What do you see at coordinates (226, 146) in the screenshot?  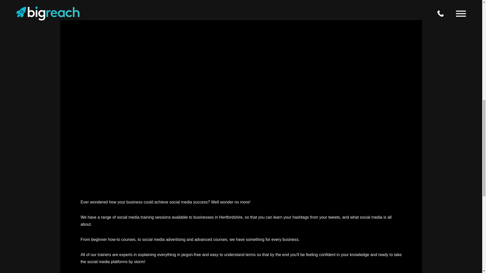 I see `About` at bounding box center [226, 146].